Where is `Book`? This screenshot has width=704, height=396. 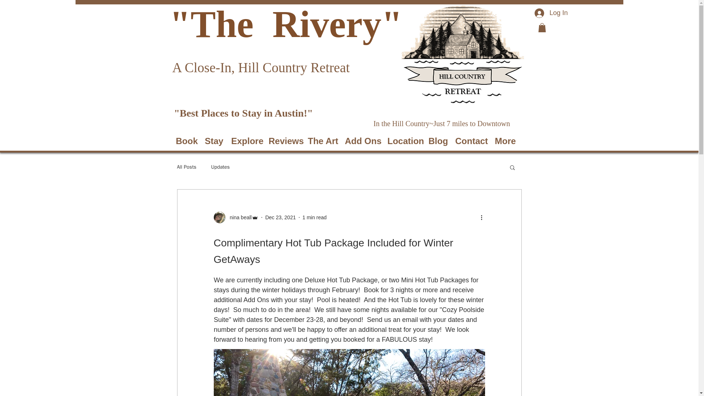
Book is located at coordinates (185, 141).